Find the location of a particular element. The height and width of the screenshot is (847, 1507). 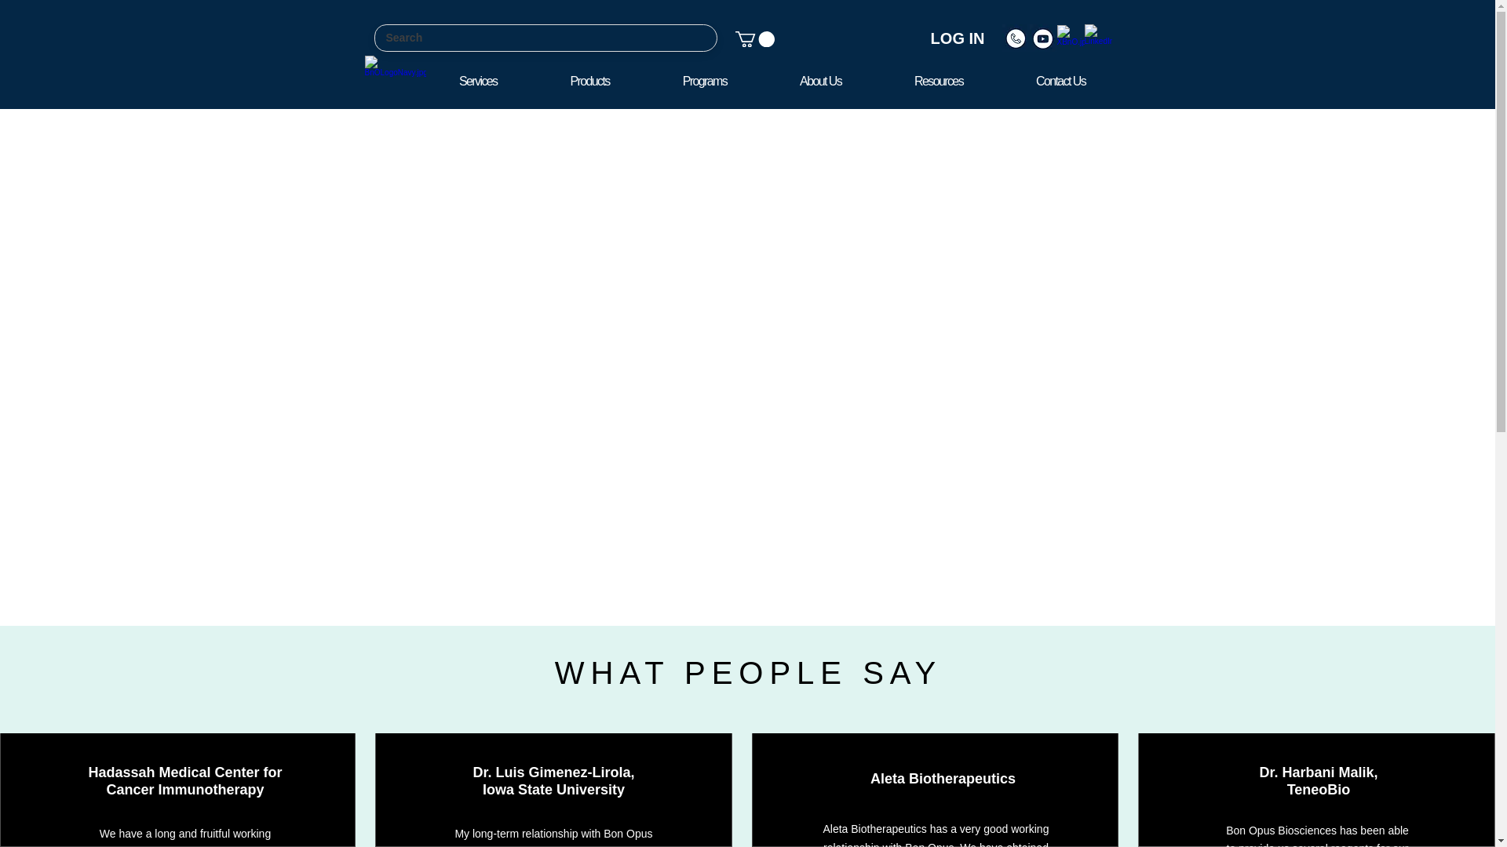

Products is located at coordinates (1061, 80).